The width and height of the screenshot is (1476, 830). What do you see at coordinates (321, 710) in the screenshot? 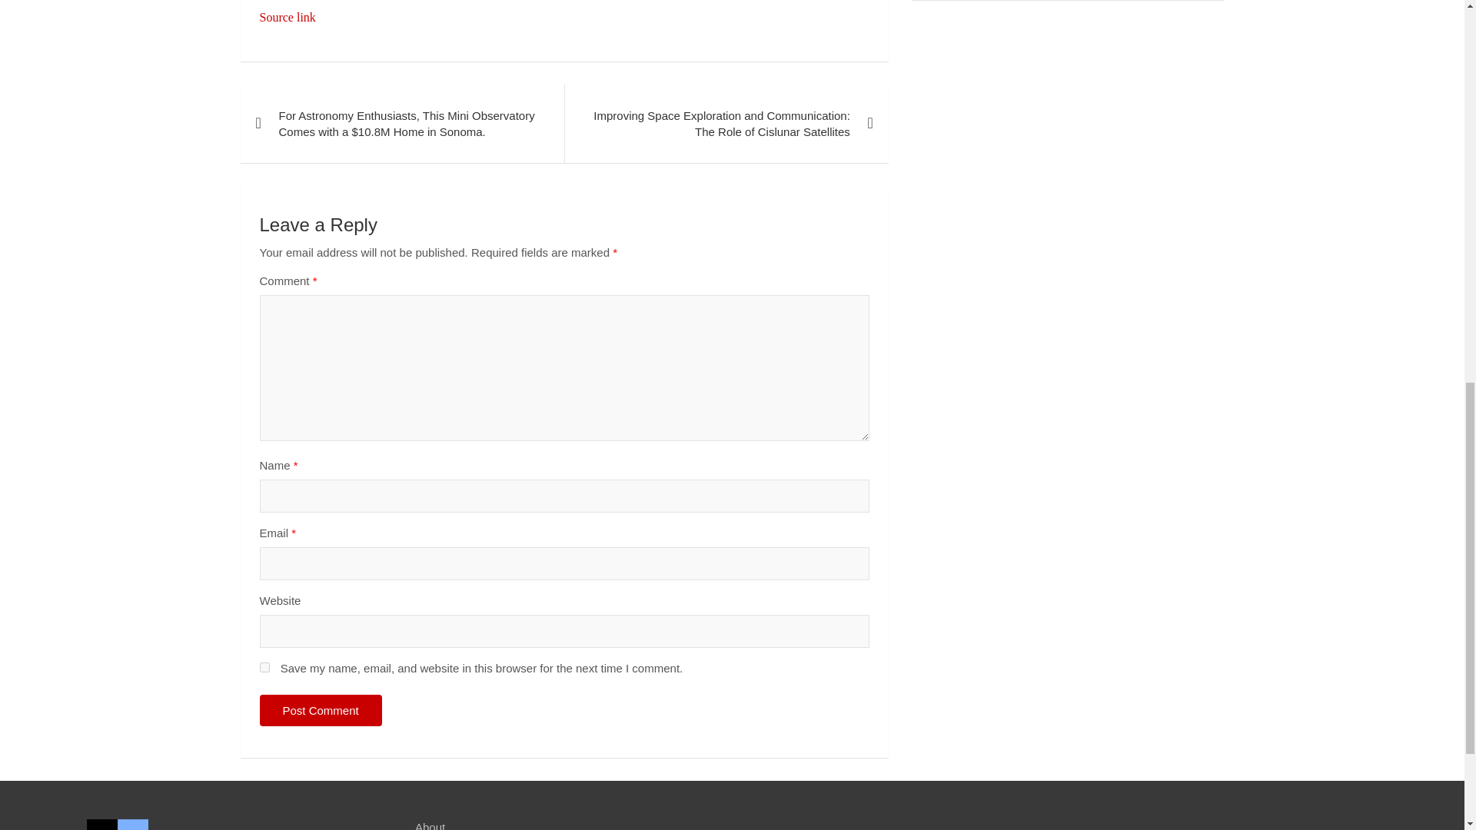
I see `Post Comment` at bounding box center [321, 710].